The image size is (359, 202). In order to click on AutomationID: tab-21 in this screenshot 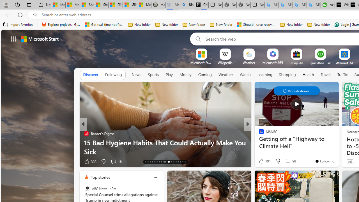, I will do `click(163, 162)`.